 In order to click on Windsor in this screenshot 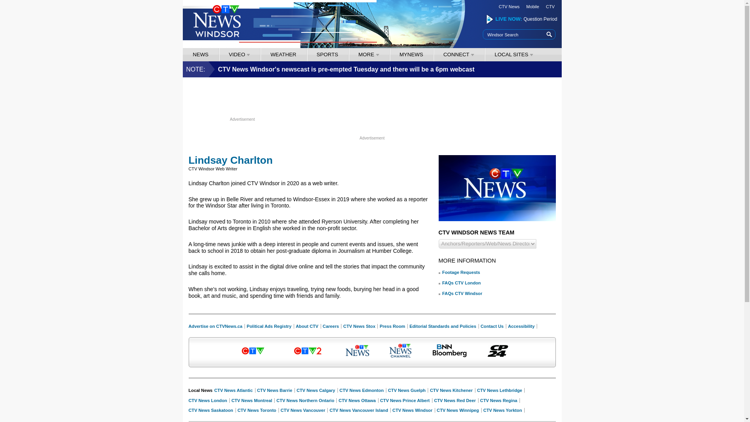, I will do `click(200, 54)`.